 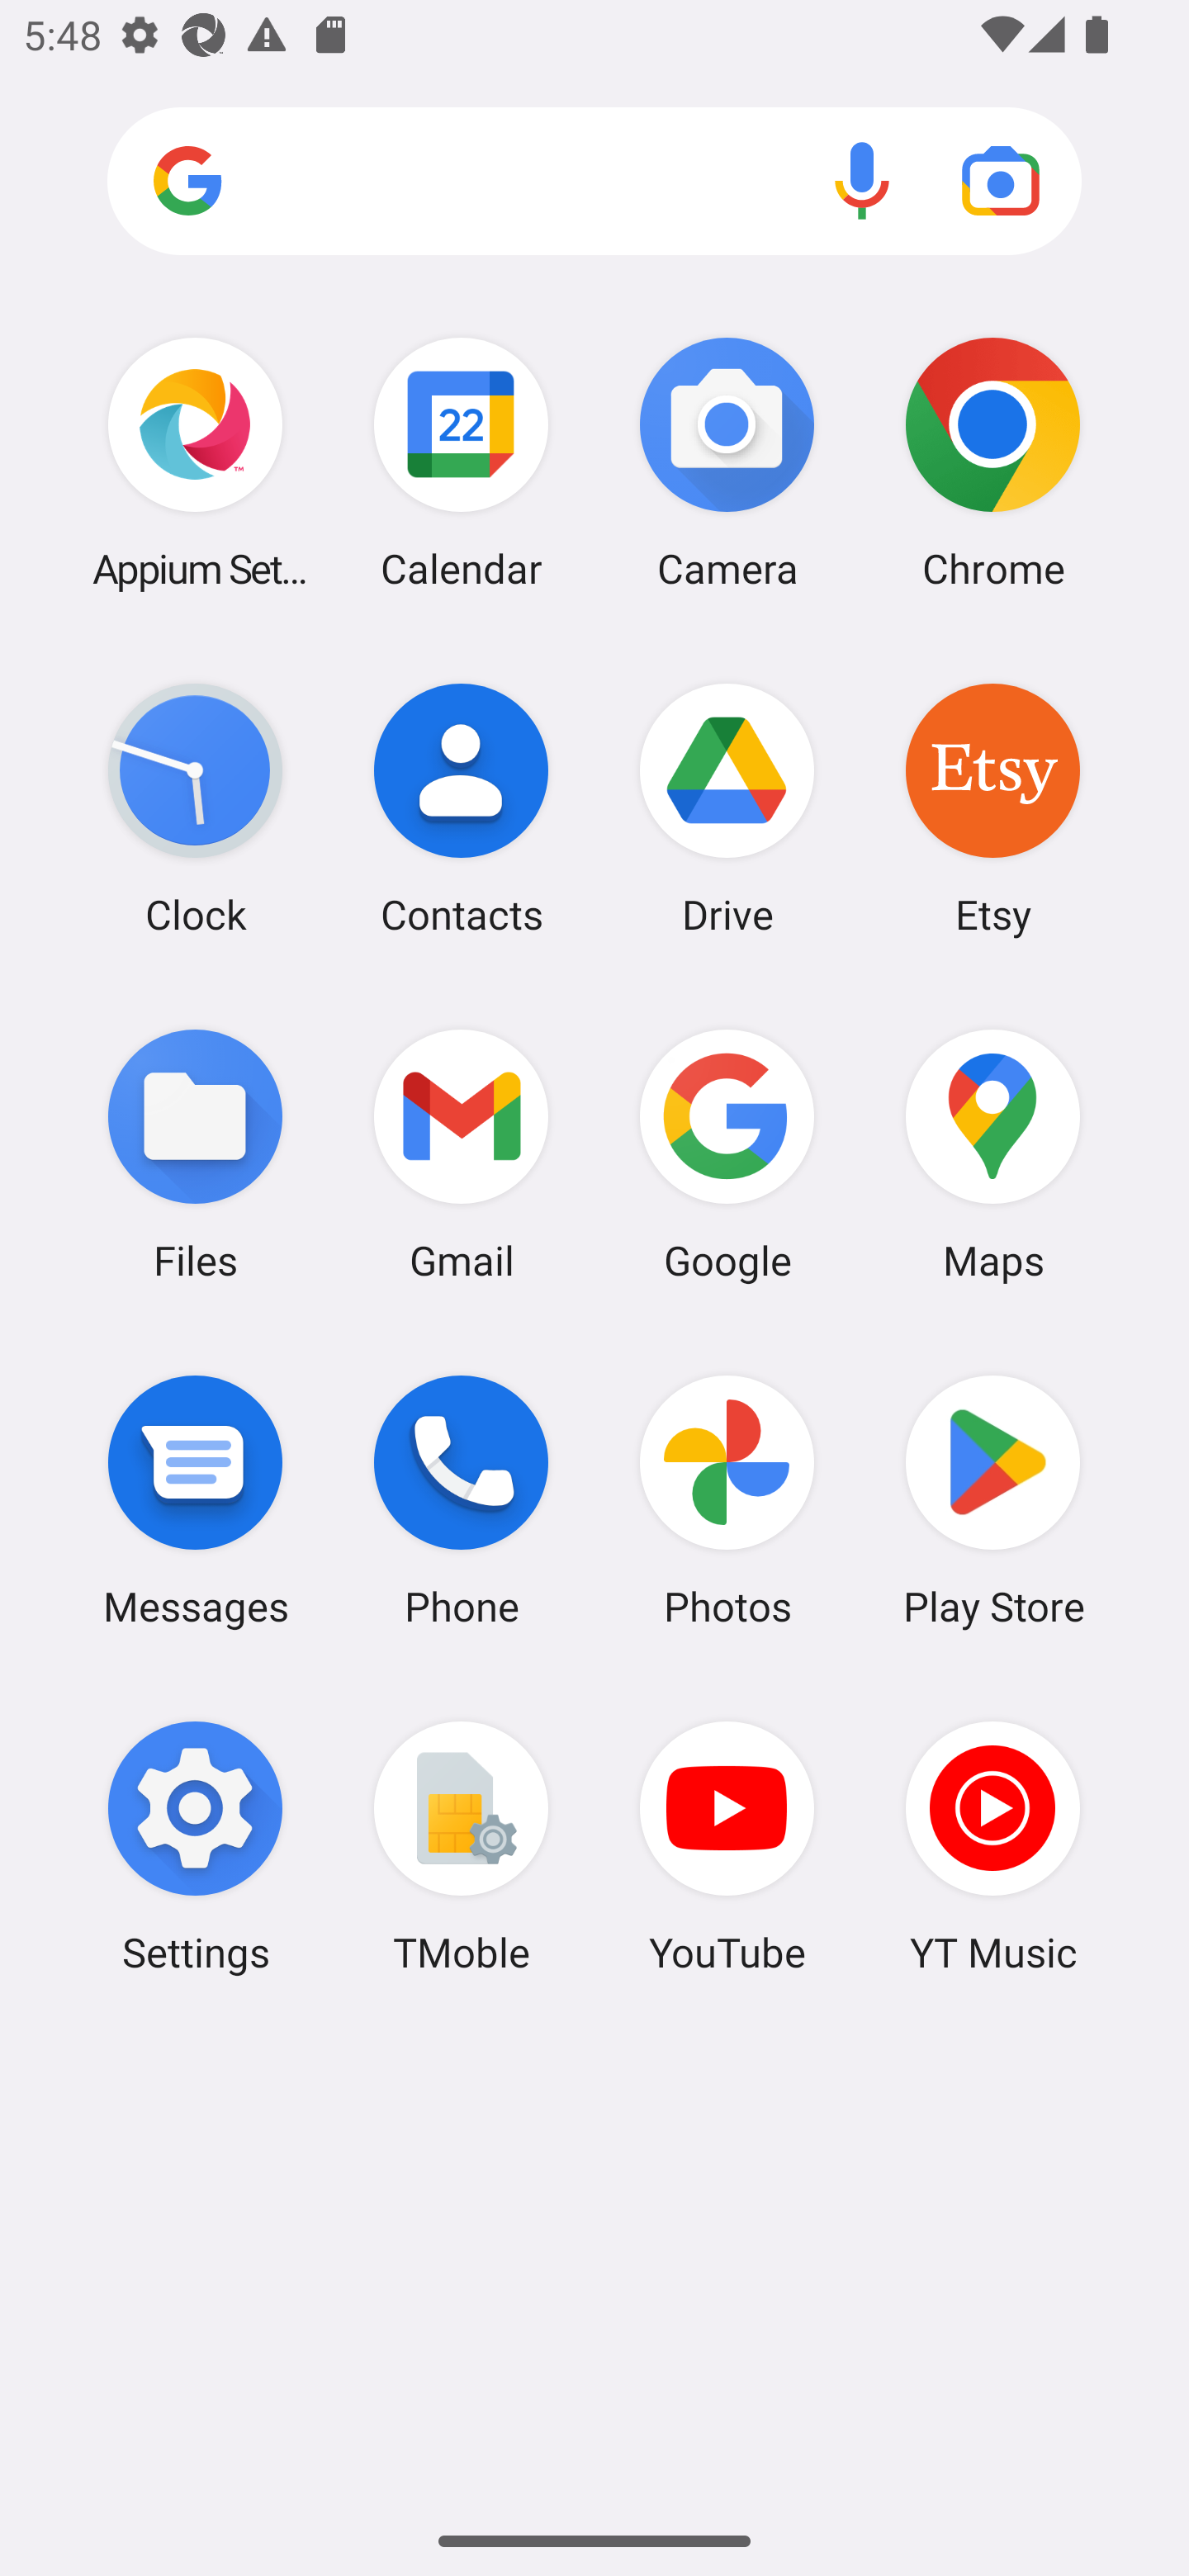 I want to click on TMoble, so click(x=461, y=1847).